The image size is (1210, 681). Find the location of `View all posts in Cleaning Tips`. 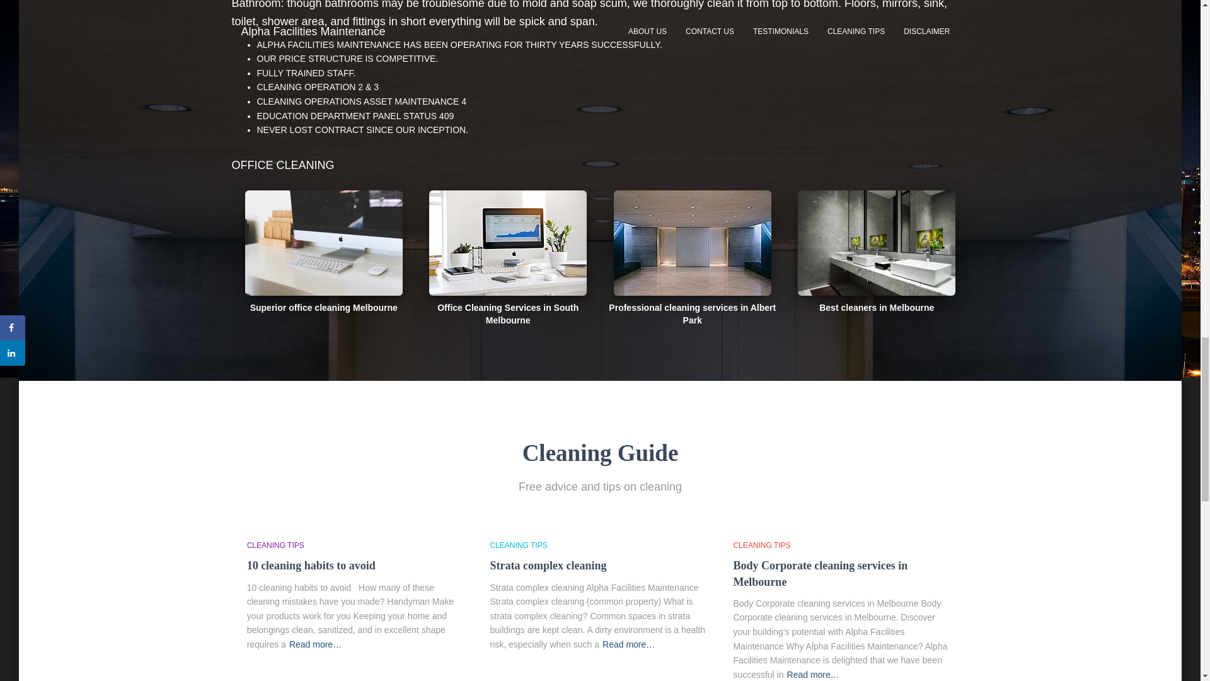

View all posts in Cleaning Tips is located at coordinates (275, 545).